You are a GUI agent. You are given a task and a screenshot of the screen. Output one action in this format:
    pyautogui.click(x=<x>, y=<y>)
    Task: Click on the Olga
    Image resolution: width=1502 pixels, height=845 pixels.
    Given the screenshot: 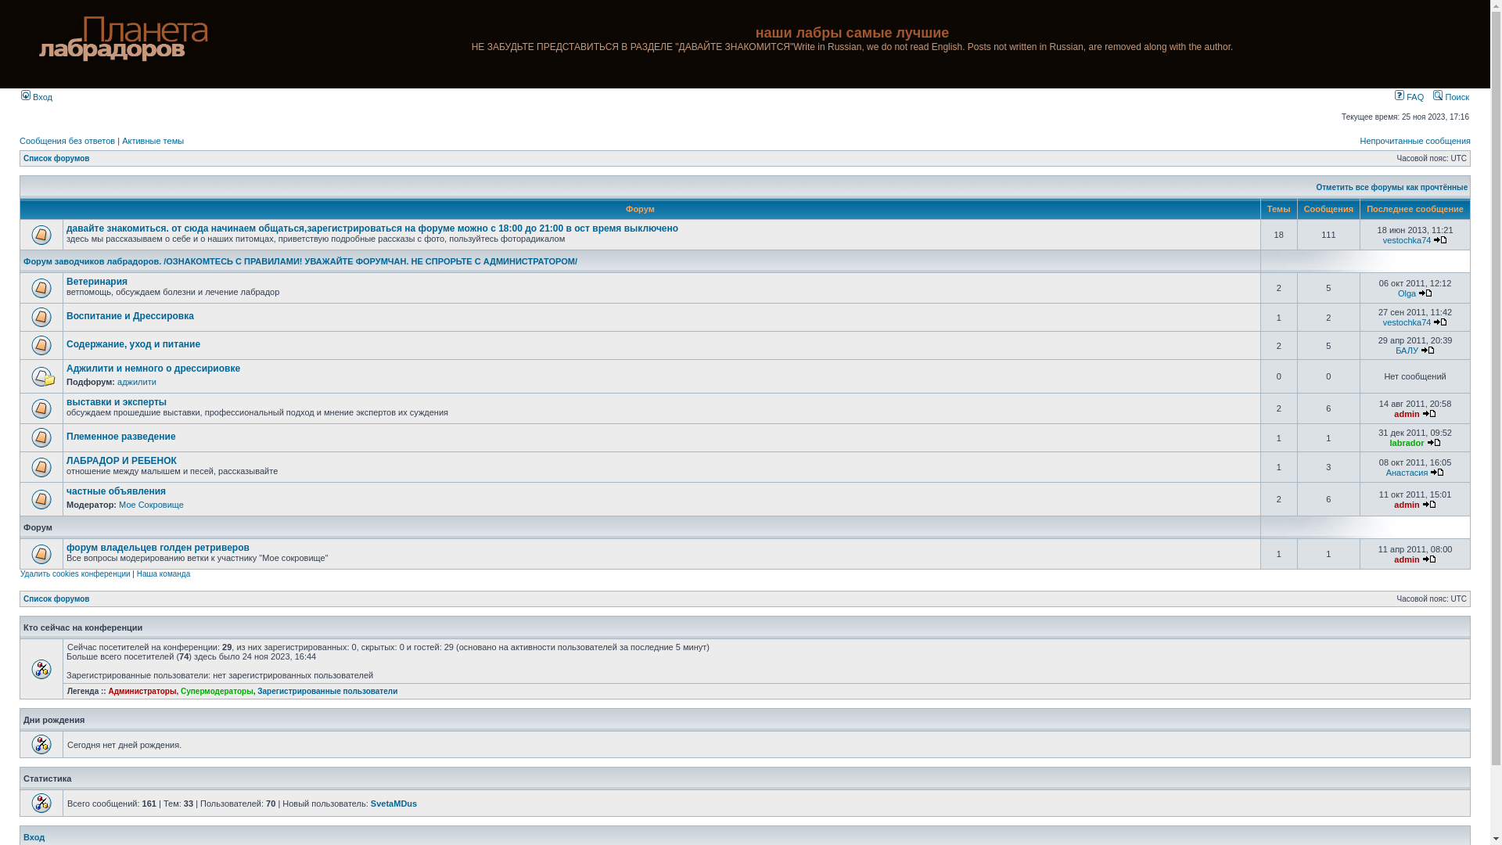 What is the action you would take?
    pyautogui.click(x=1407, y=293)
    